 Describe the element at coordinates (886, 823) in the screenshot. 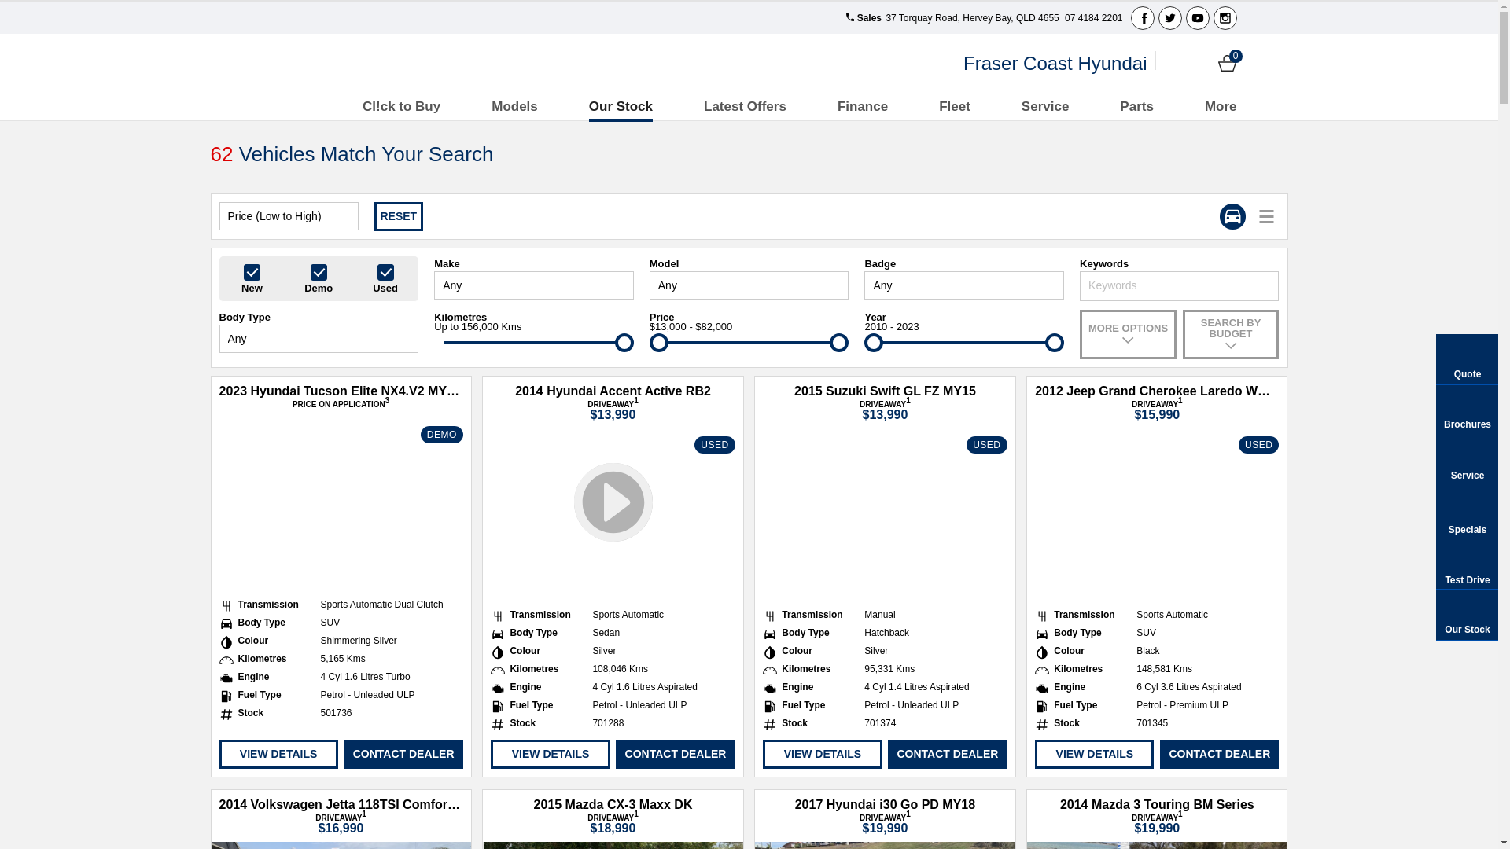

I see `DRIVEAWAY1
$19,990` at that location.